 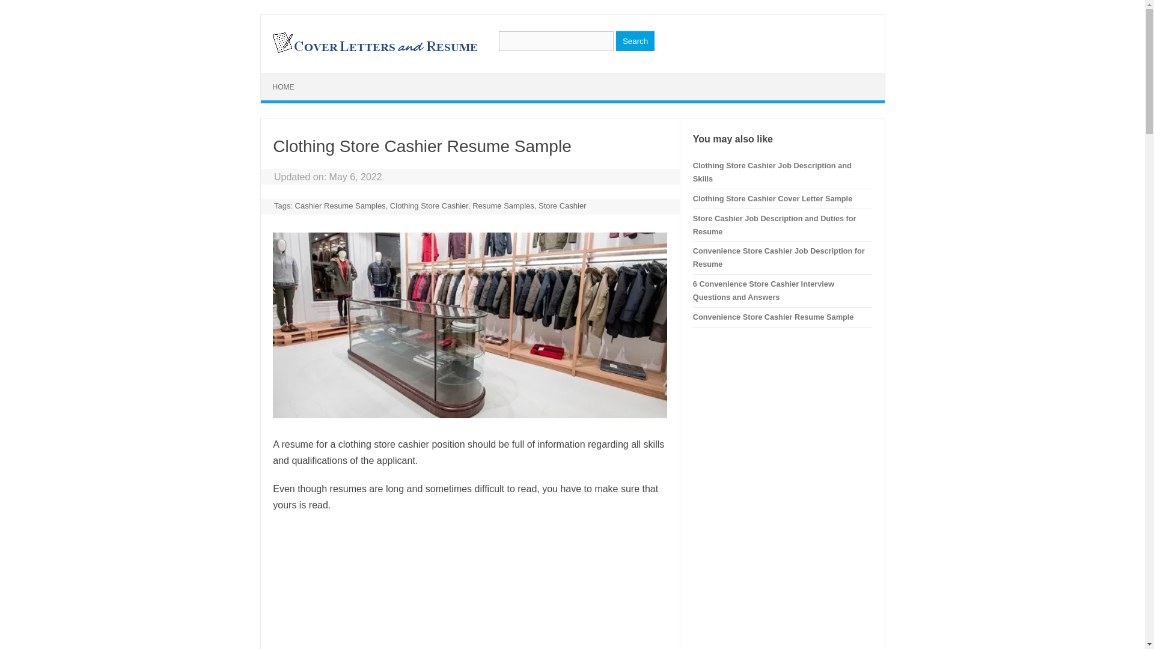 What do you see at coordinates (502, 206) in the screenshot?
I see `Resume Samples` at bounding box center [502, 206].